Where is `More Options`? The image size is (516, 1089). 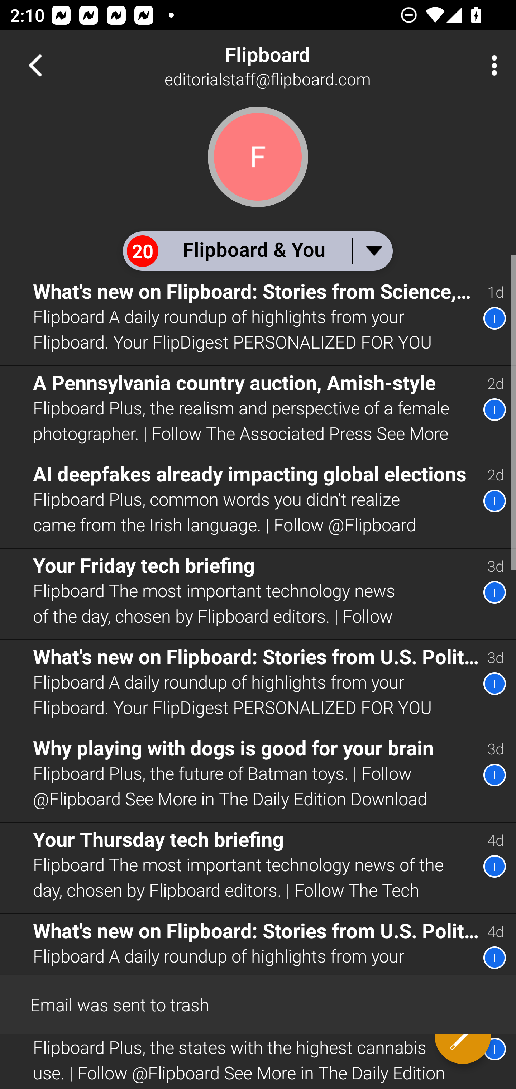 More Options is located at coordinates (491, 65).